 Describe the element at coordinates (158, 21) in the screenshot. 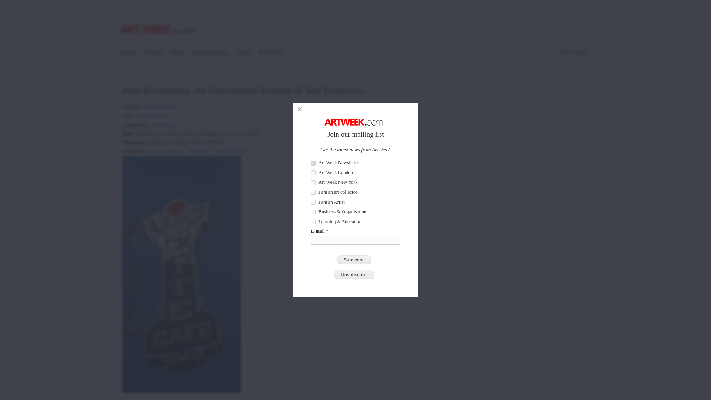

I see `Home` at that location.